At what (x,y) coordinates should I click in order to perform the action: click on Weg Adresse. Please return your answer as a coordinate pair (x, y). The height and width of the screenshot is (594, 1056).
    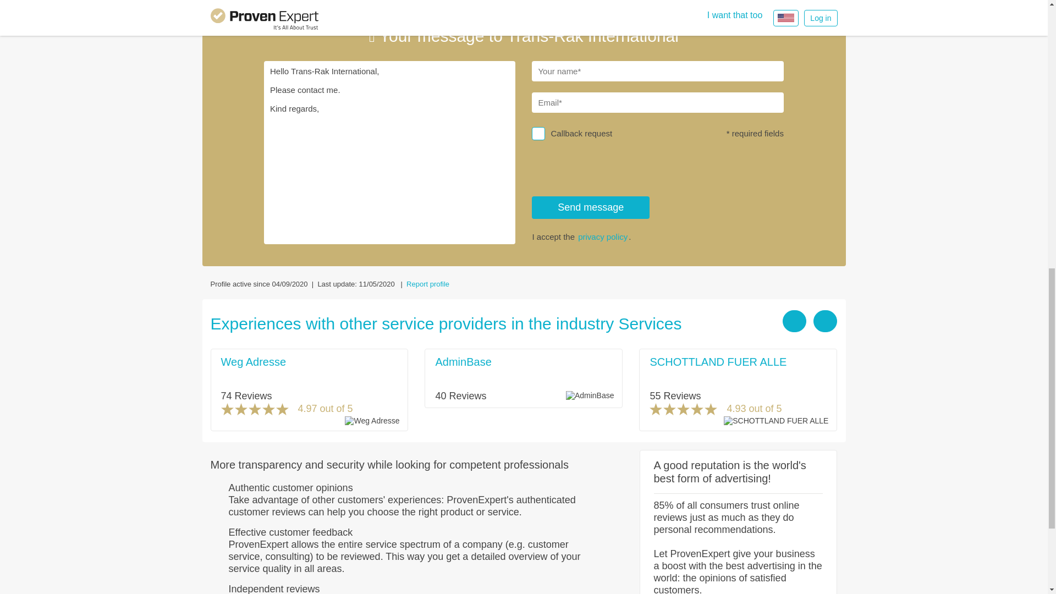
    Looking at the image, I should click on (253, 361).